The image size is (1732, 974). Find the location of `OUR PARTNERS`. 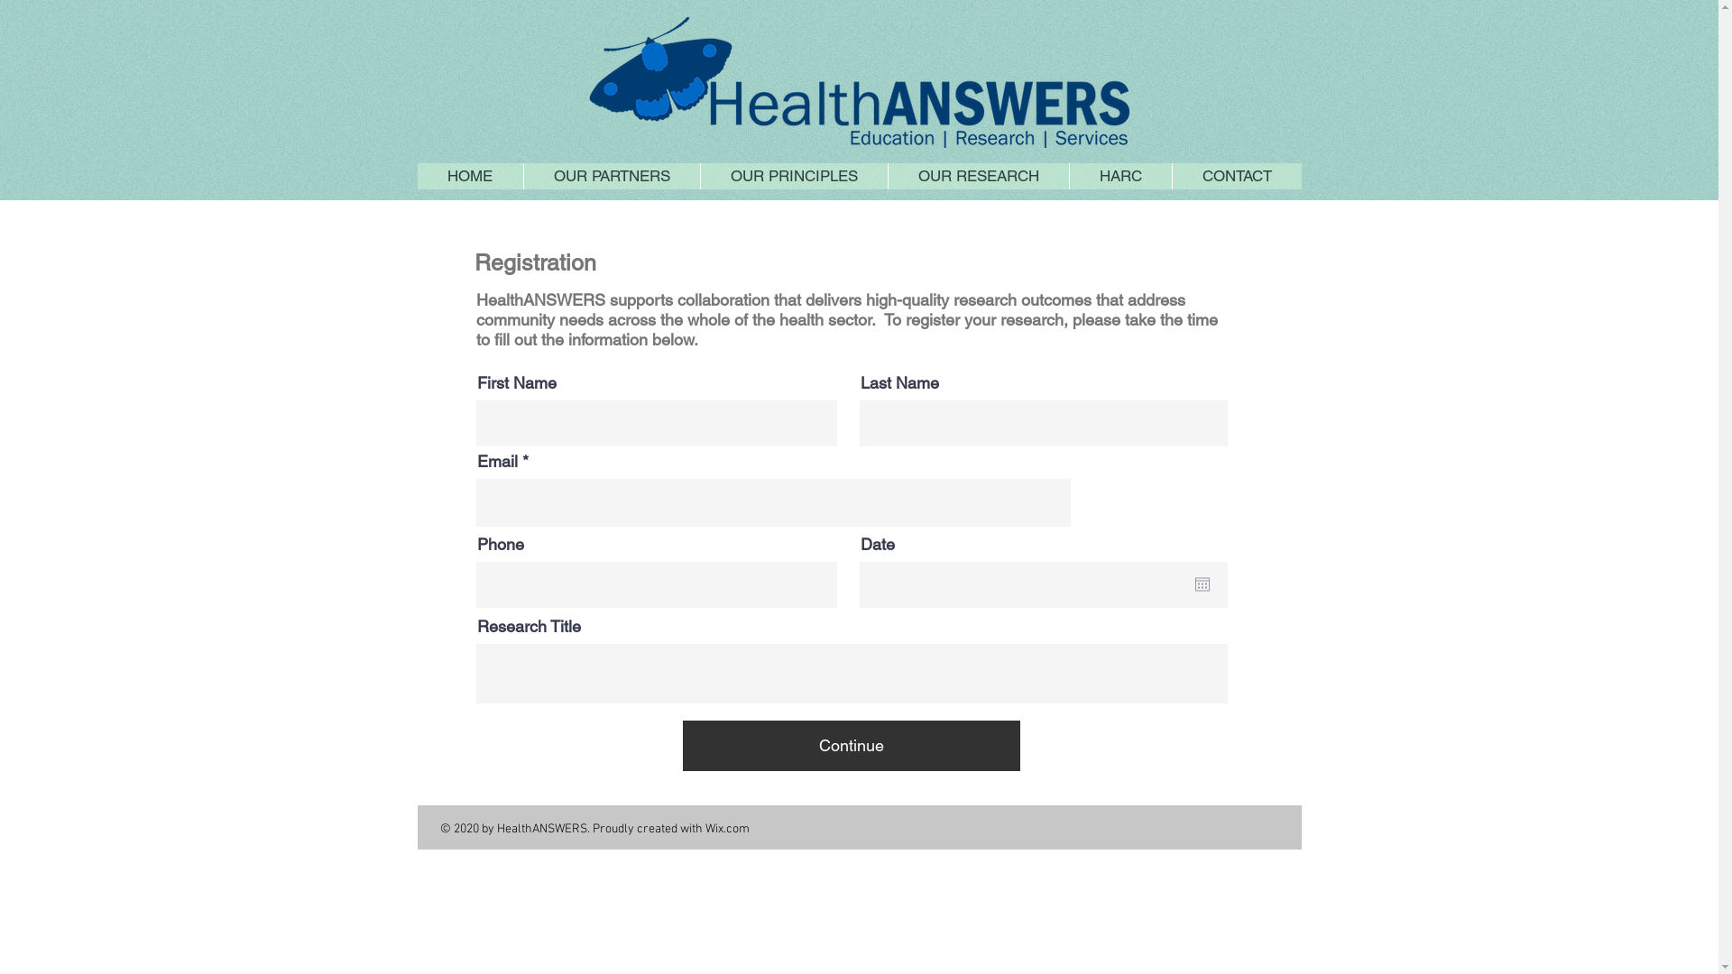

OUR PARTNERS is located at coordinates (612, 177).